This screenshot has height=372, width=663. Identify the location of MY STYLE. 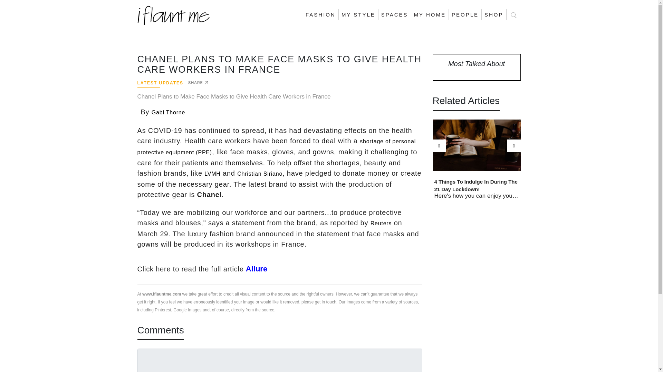
(358, 15).